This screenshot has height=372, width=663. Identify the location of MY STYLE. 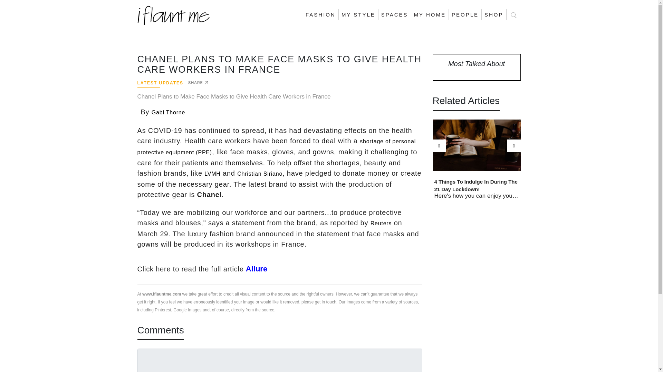
(358, 15).